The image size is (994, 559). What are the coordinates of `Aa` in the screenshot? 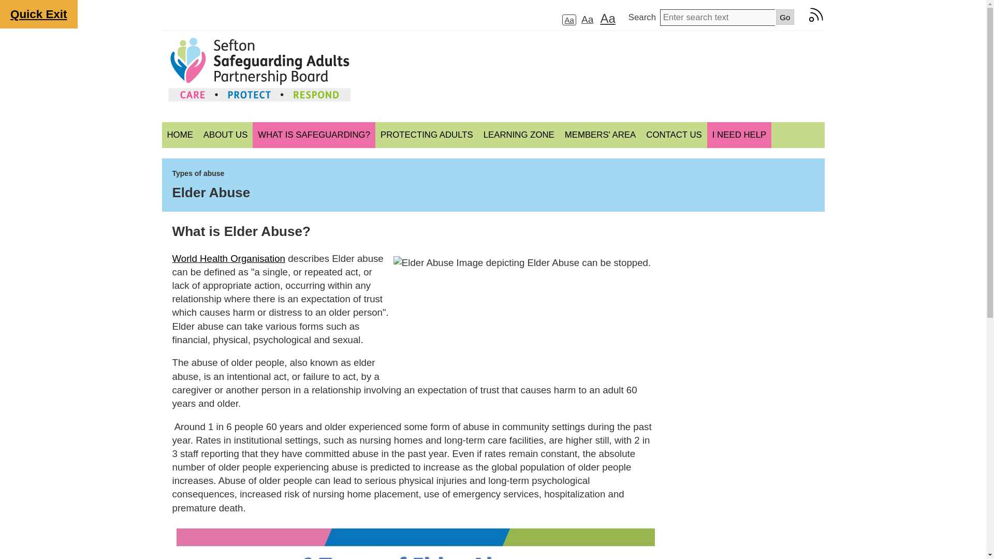 It's located at (587, 19).